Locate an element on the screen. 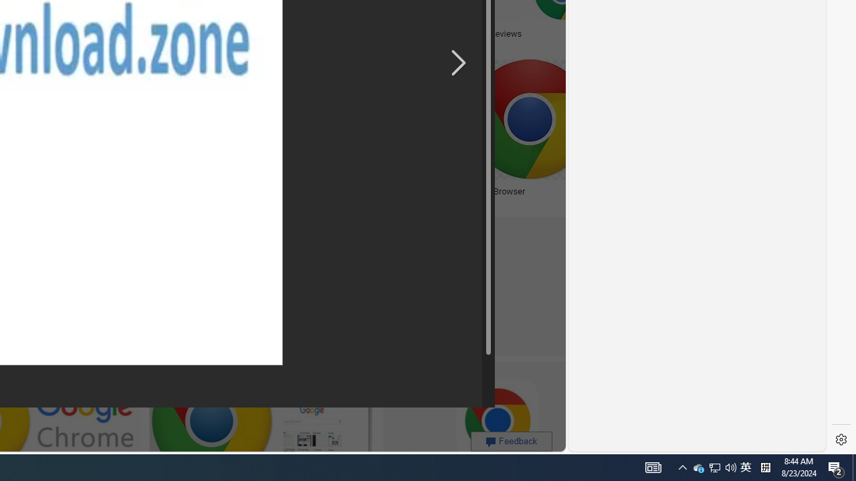 The image size is (856, 481). Chrome BrowserSave is located at coordinates (562, 135).